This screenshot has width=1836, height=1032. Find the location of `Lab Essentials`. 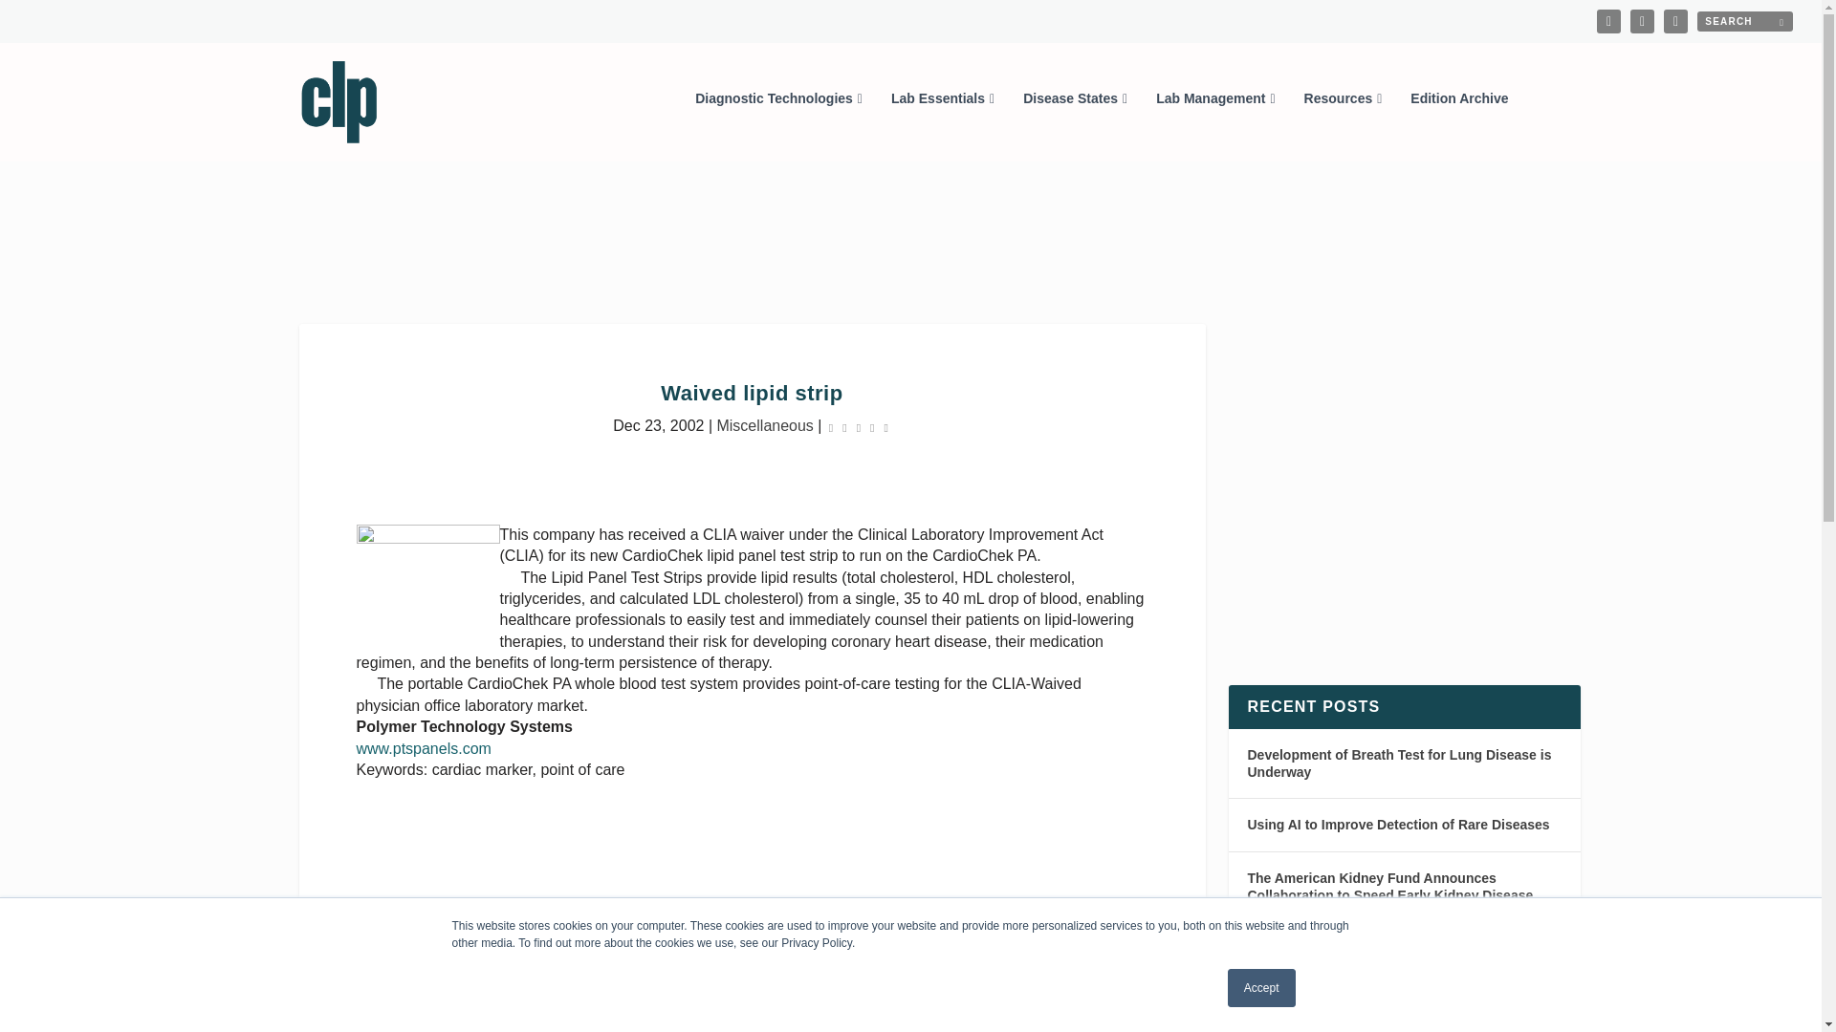

Lab Essentials is located at coordinates (943, 124).